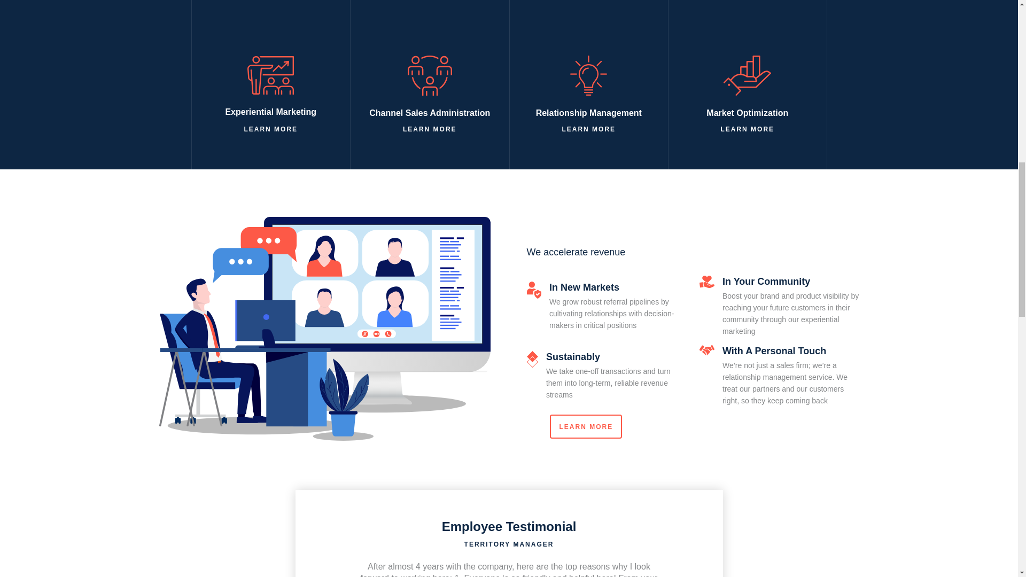  What do you see at coordinates (747, 89) in the screenshot?
I see `Market Optimization` at bounding box center [747, 89].